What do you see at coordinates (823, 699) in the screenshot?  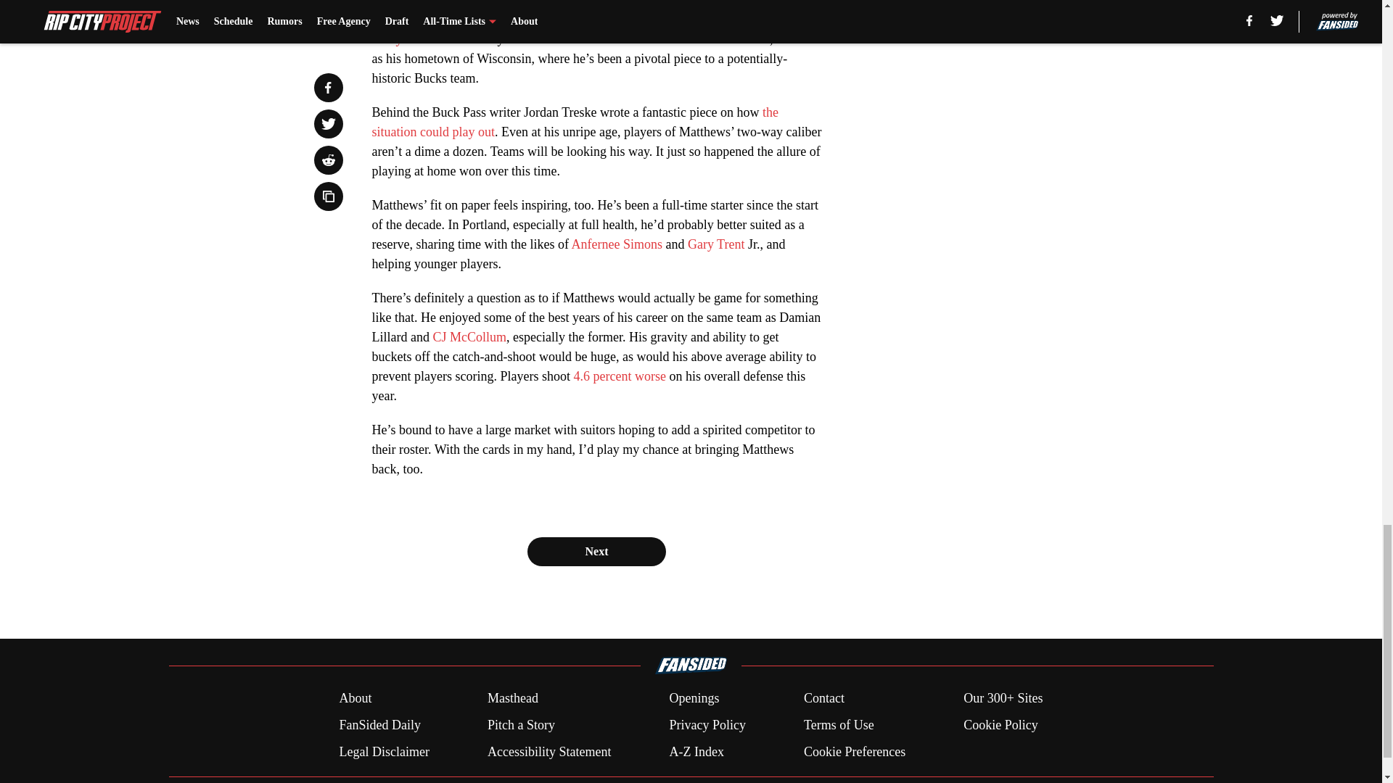 I see `Contact` at bounding box center [823, 699].